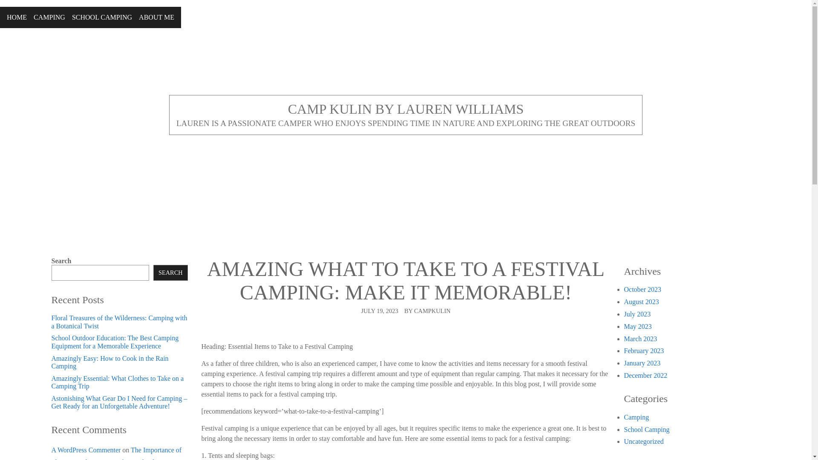  I want to click on CAMPING, so click(49, 17).